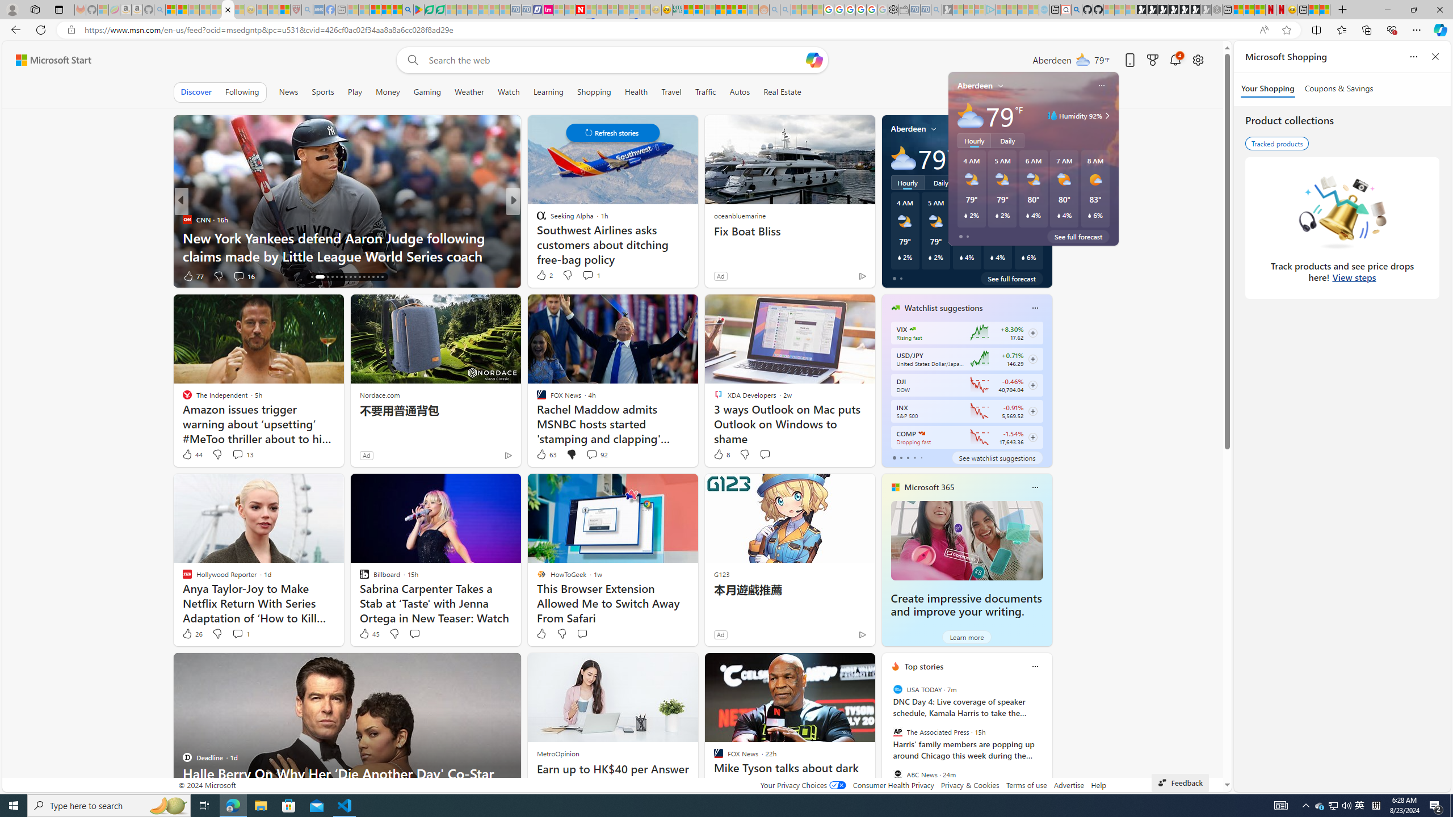  What do you see at coordinates (536, 219) in the screenshot?
I see `Business Insider` at bounding box center [536, 219].